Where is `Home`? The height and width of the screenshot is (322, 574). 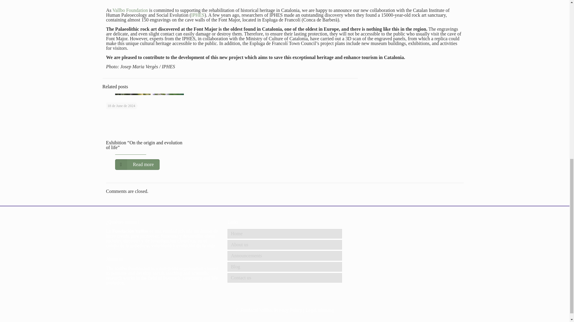 Home is located at coordinates (285, 234).